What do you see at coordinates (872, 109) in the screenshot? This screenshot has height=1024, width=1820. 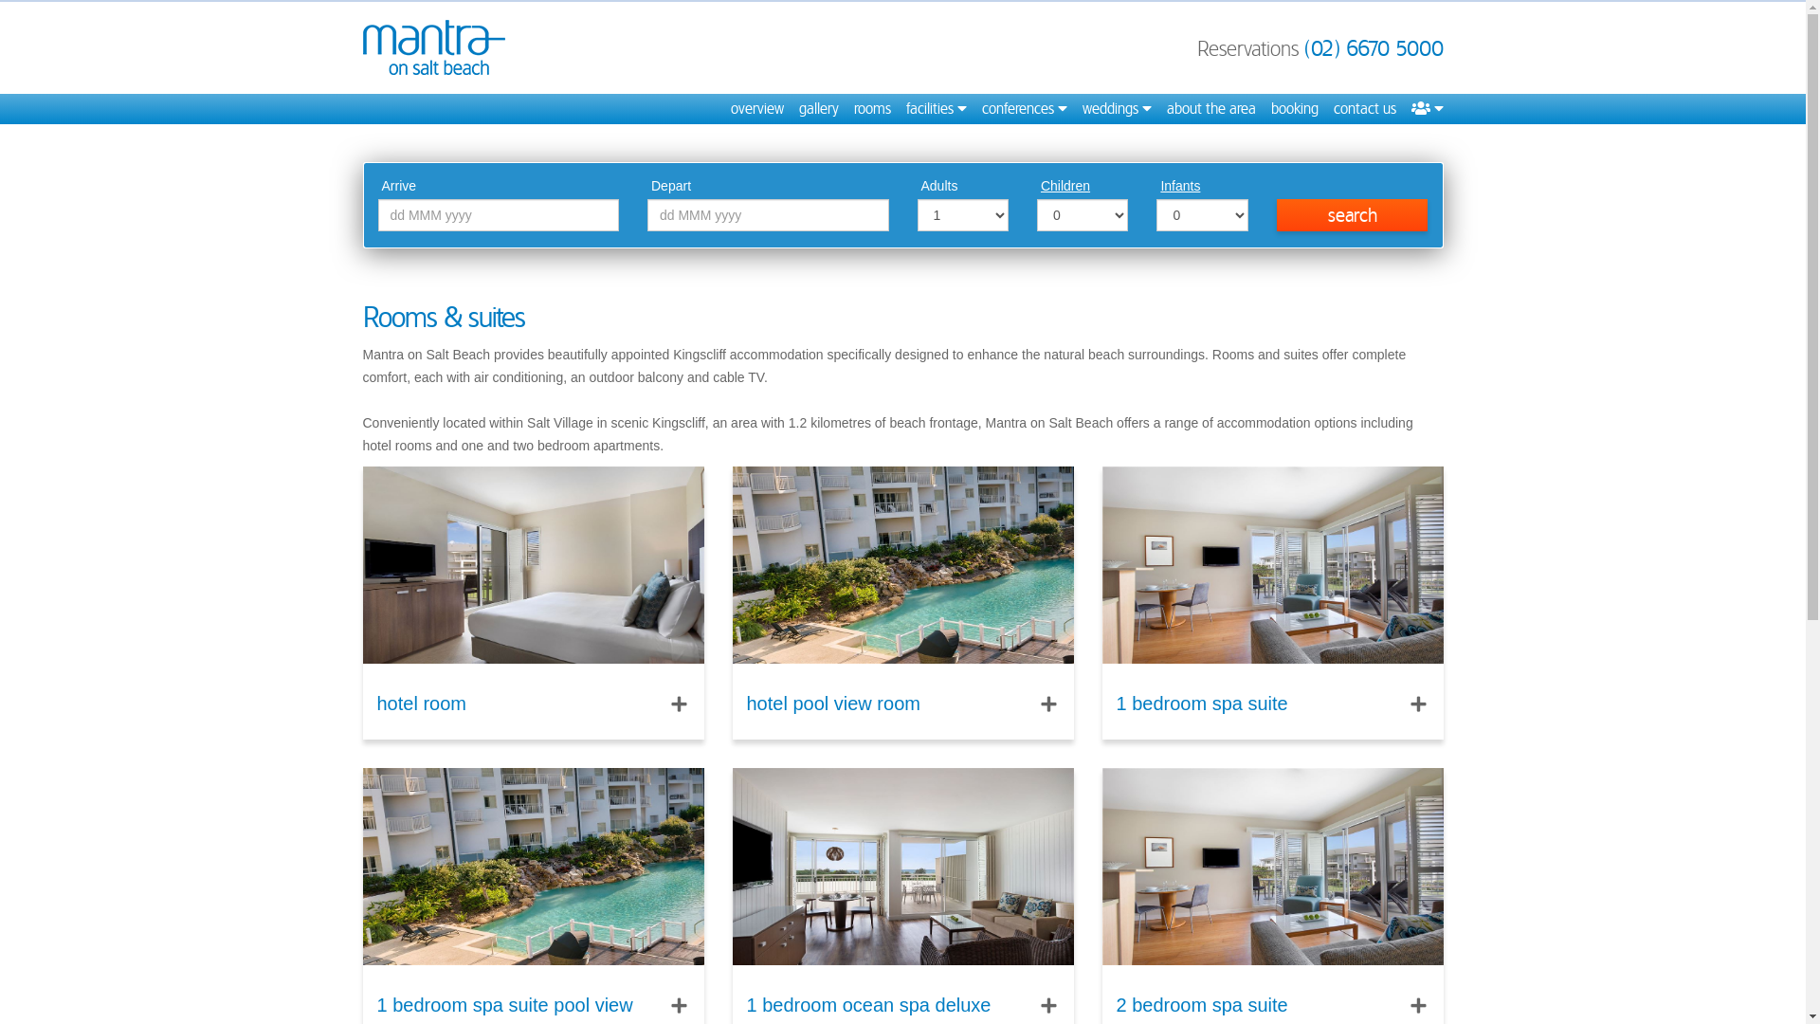 I see `rooms` at bounding box center [872, 109].